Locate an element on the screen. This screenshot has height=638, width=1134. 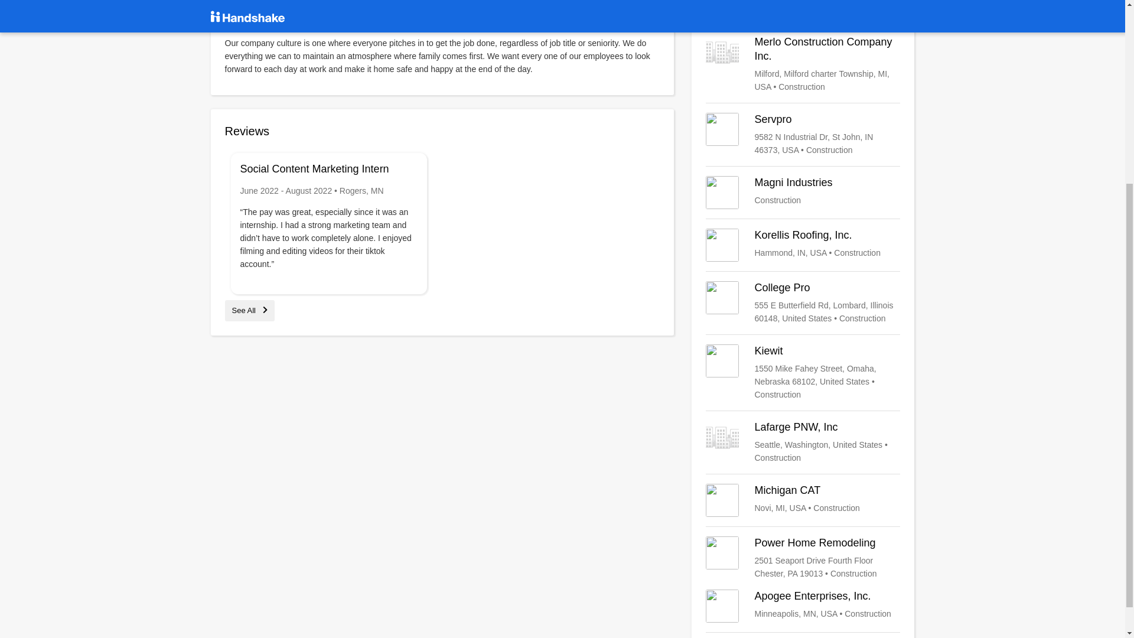
See All is located at coordinates (249, 311).